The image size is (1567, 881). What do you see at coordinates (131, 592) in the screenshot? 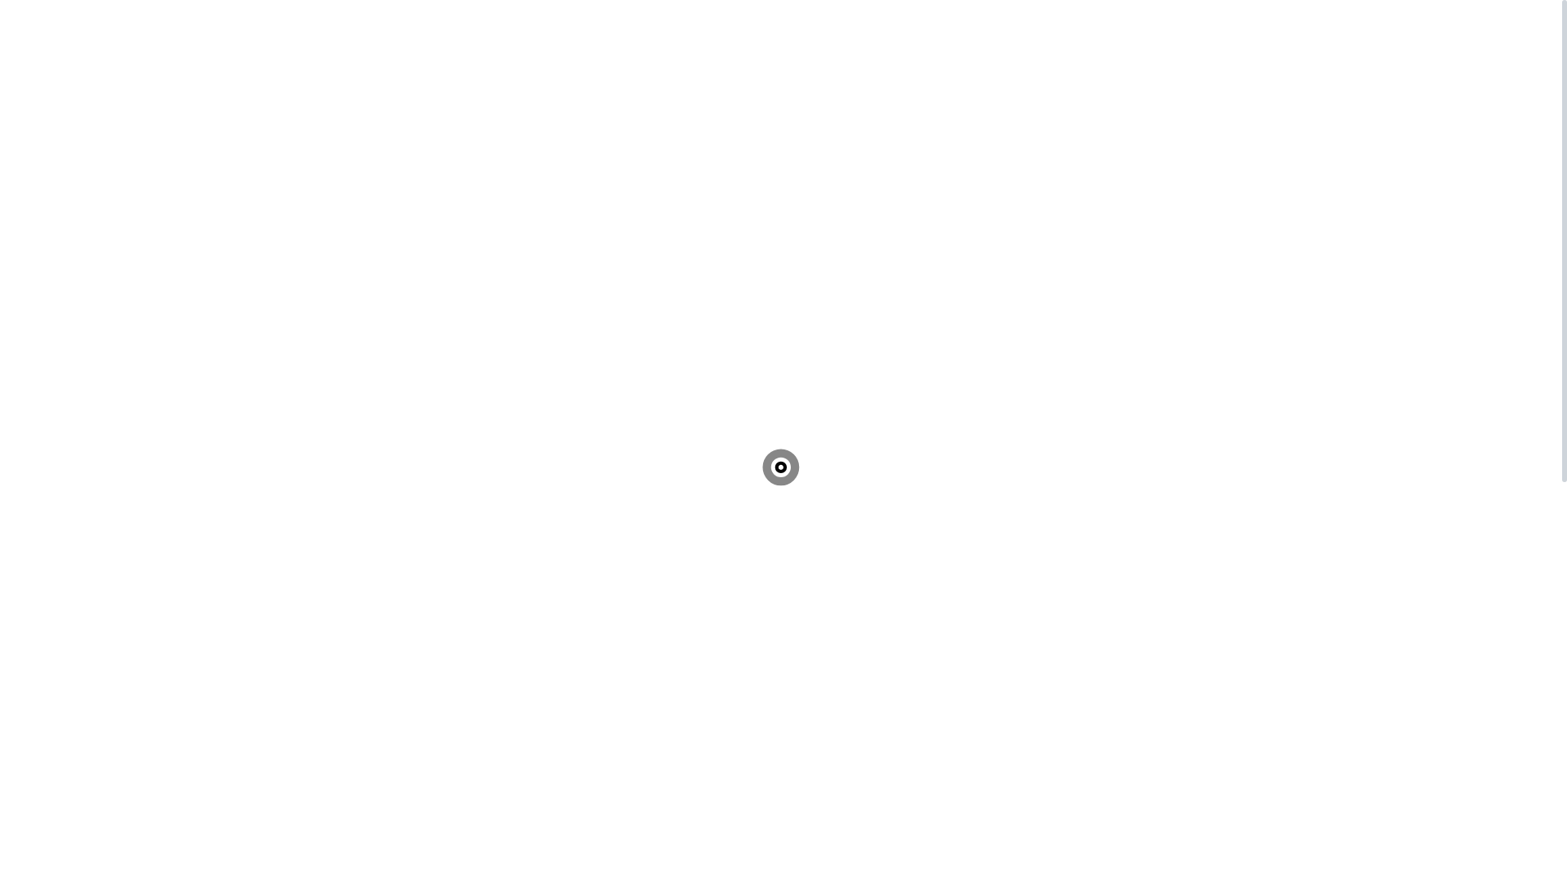
I see `Salades met gevogelte` at bounding box center [131, 592].